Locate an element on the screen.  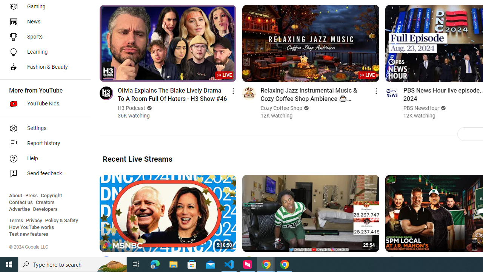
News is located at coordinates (43, 22).